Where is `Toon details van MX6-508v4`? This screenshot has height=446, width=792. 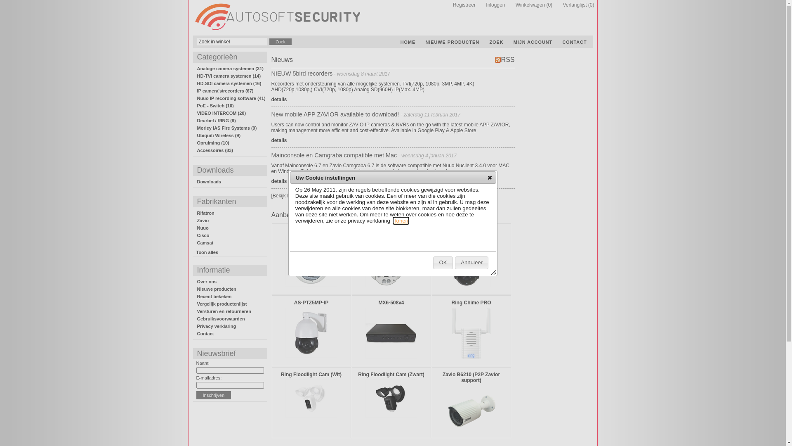
Toon details van MX6-508v4 is located at coordinates (391, 357).